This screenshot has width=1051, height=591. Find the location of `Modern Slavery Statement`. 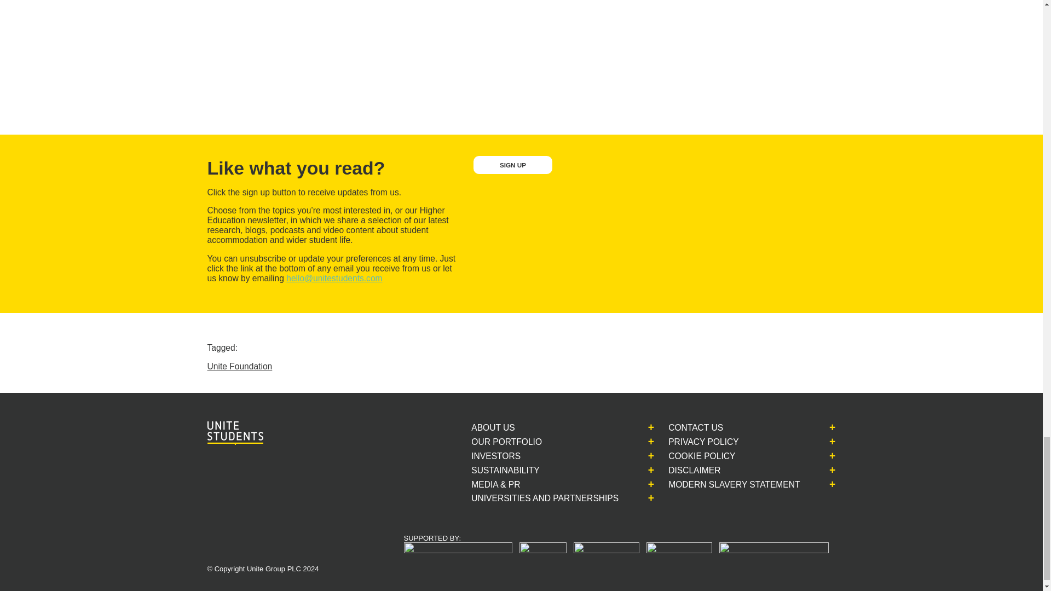

Modern Slavery Statement is located at coordinates (752, 484).